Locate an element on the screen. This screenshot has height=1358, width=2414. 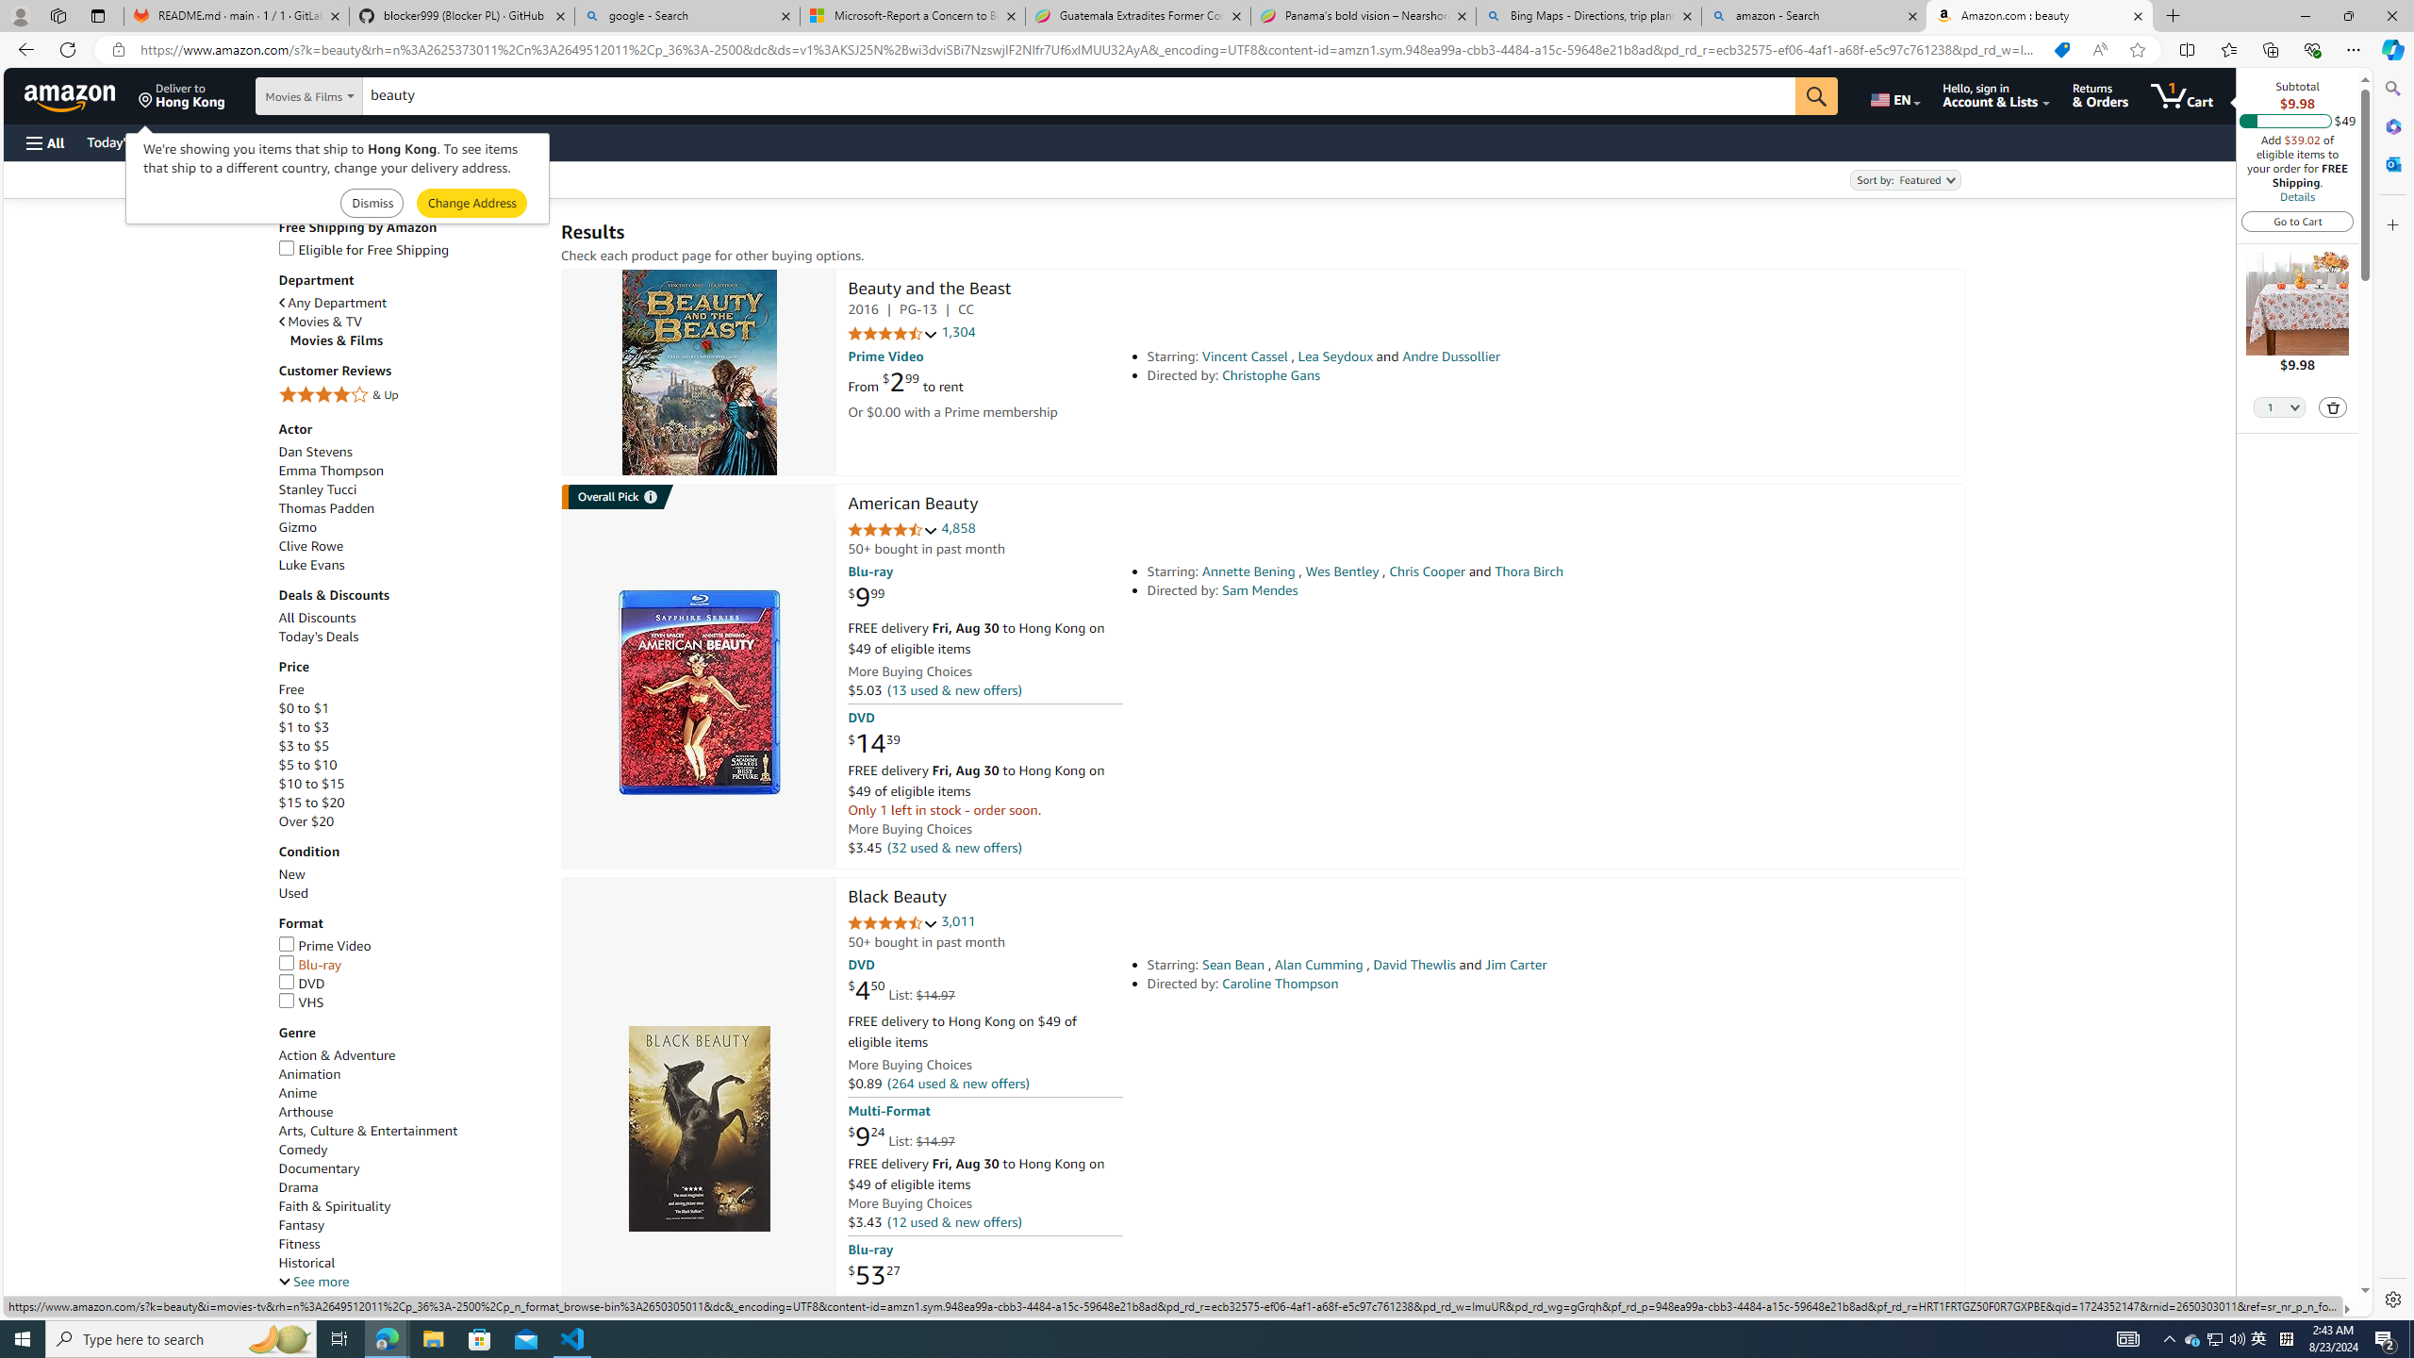
Prime Video is located at coordinates (410, 947).